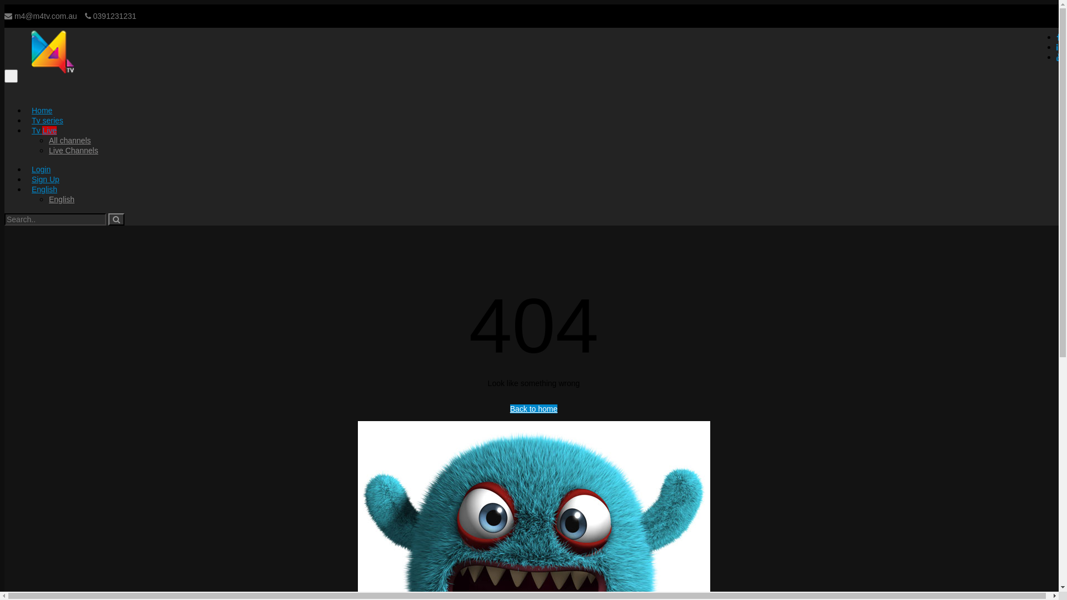  Describe the element at coordinates (62, 199) in the screenshot. I see `English` at that location.